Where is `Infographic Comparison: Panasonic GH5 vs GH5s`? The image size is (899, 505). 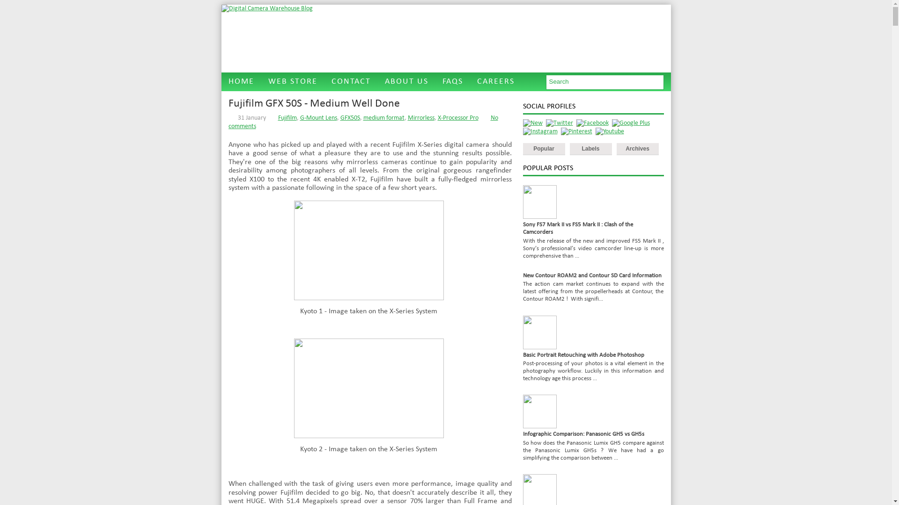 Infographic Comparison: Panasonic GH5 vs GH5s is located at coordinates (583, 434).